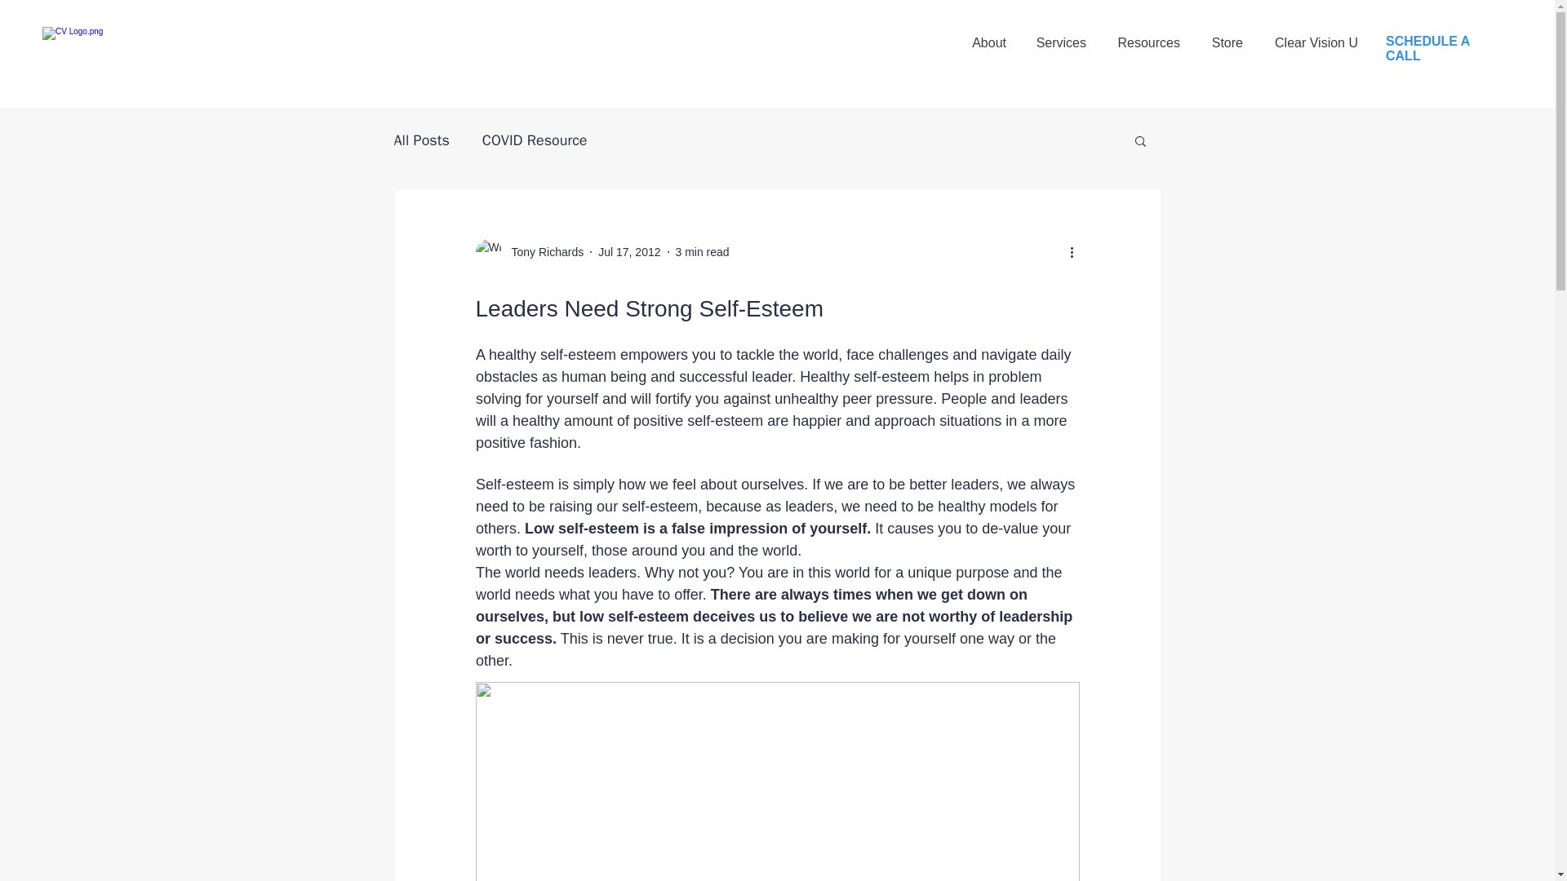  I want to click on All Posts, so click(420, 139).